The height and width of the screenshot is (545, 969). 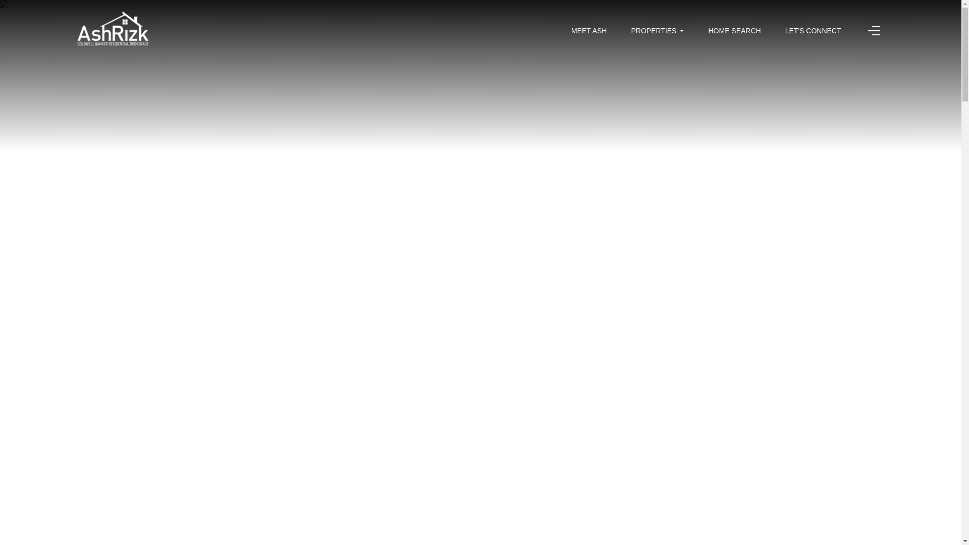 What do you see at coordinates (657, 30) in the screenshot?
I see `PROPERTIES` at bounding box center [657, 30].